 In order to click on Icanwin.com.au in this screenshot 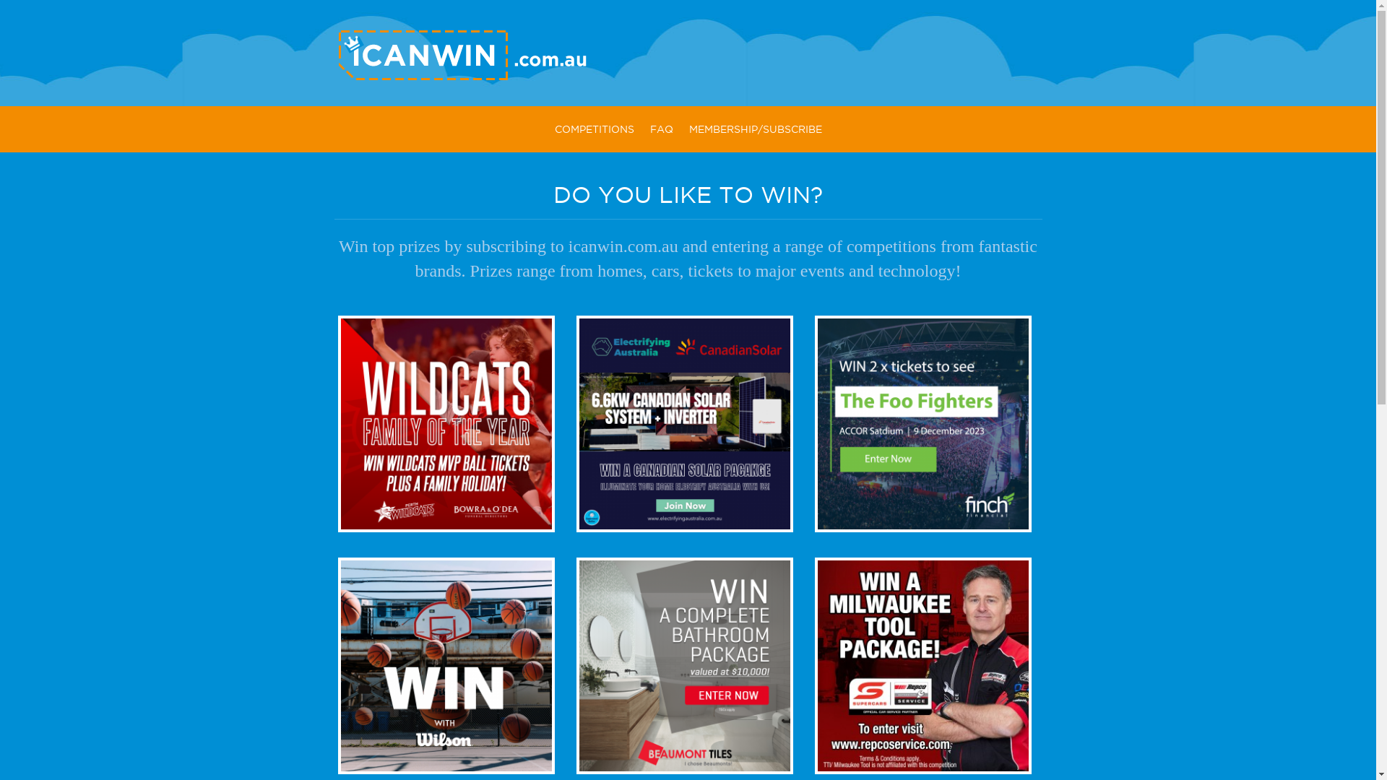, I will do `click(462, 77)`.